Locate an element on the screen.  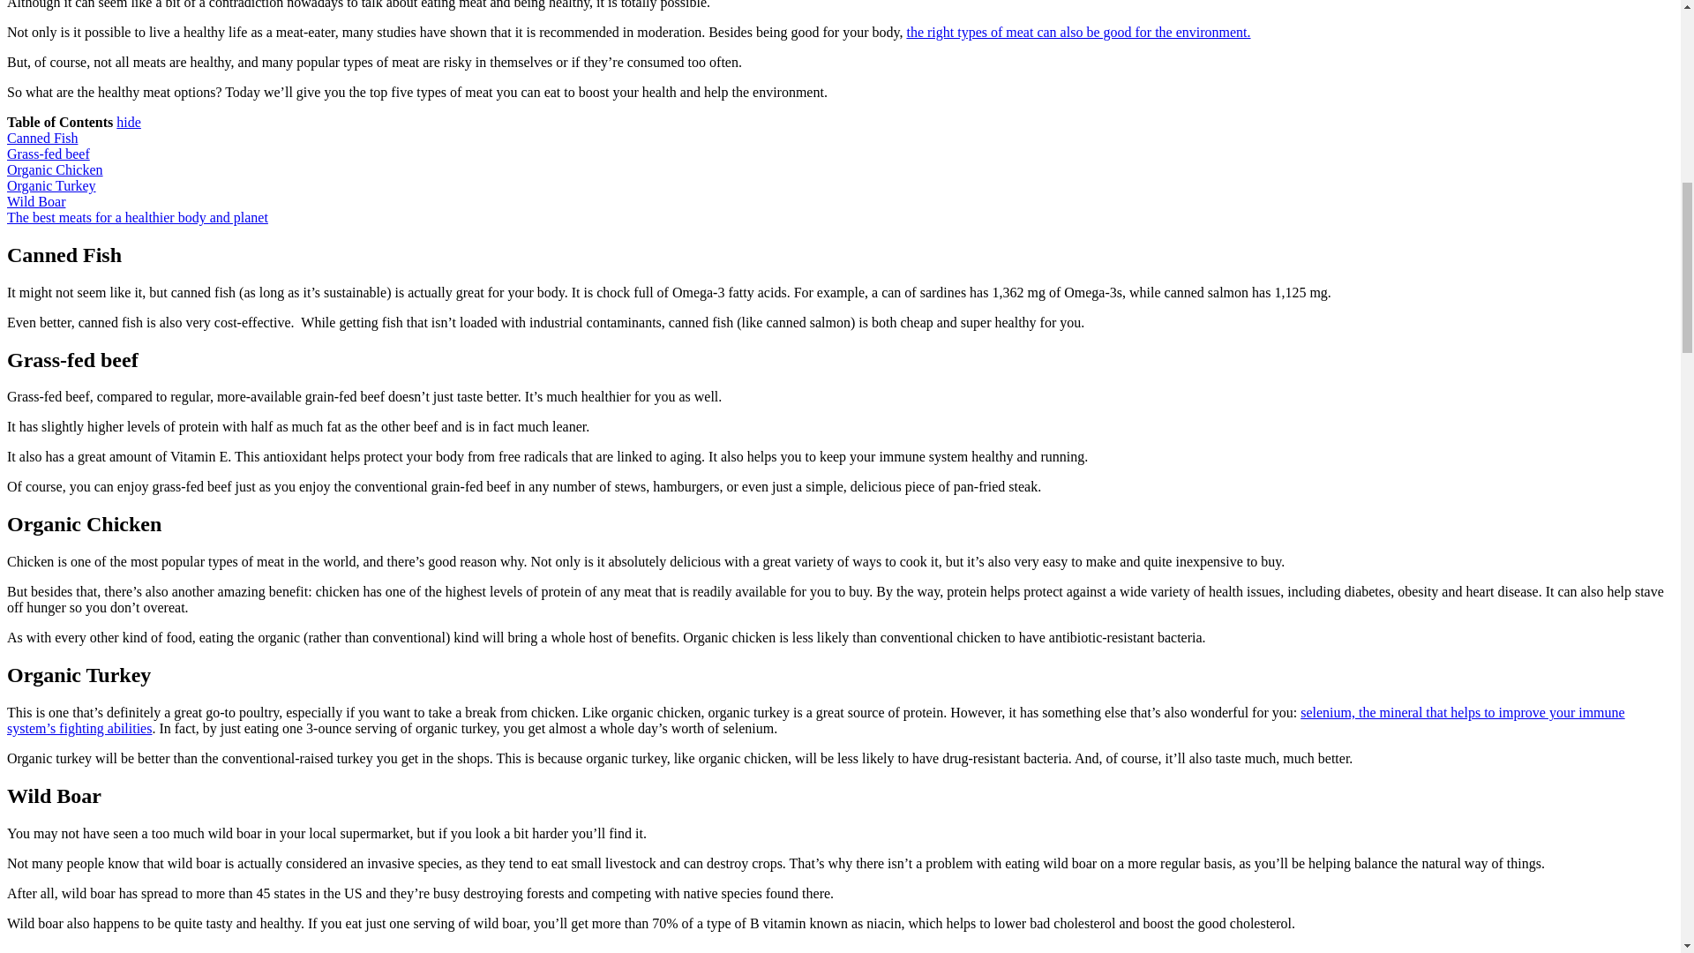
The best meats for a healthier body and planet is located at coordinates (137, 217).